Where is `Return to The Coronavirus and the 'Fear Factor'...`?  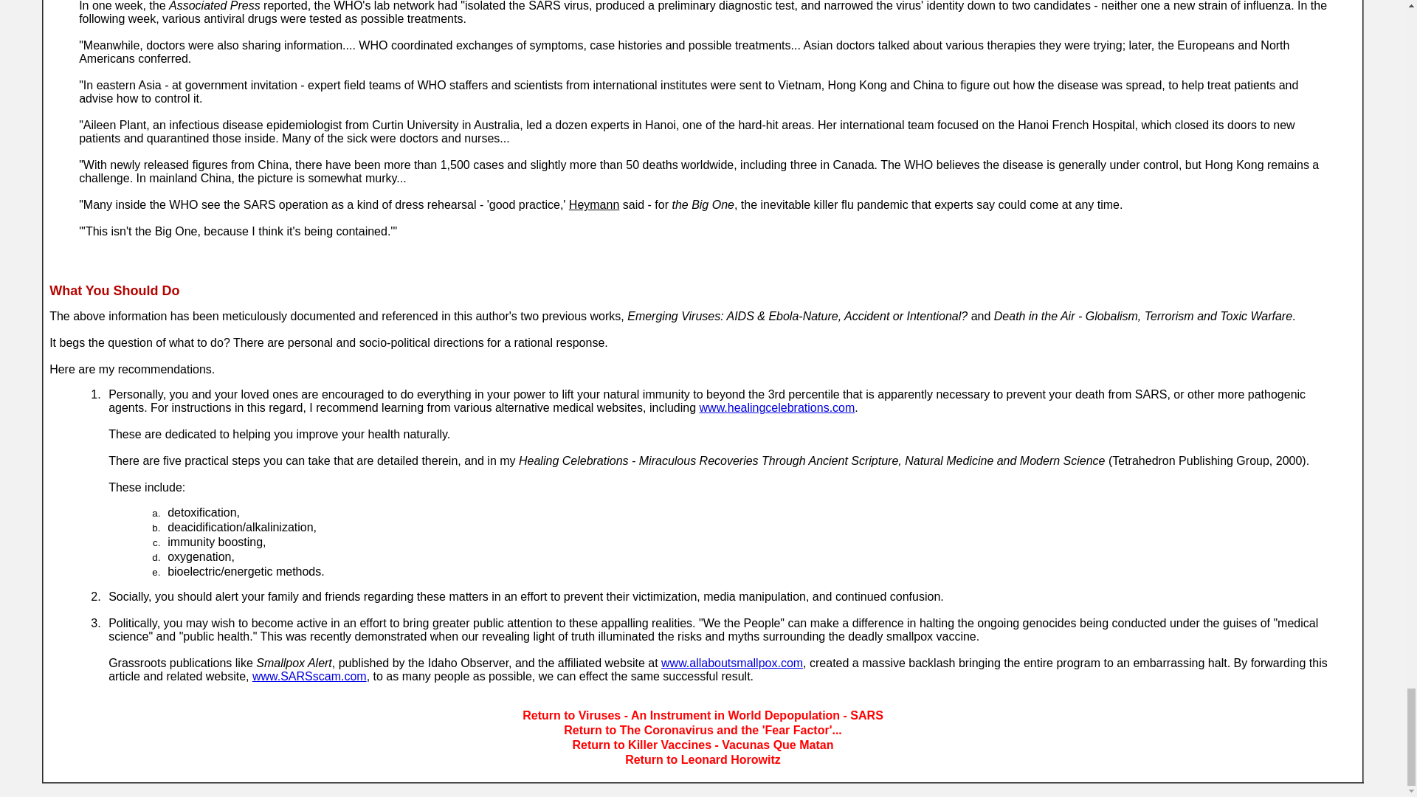 Return to The Coronavirus and the 'Fear Factor'... is located at coordinates (703, 729).